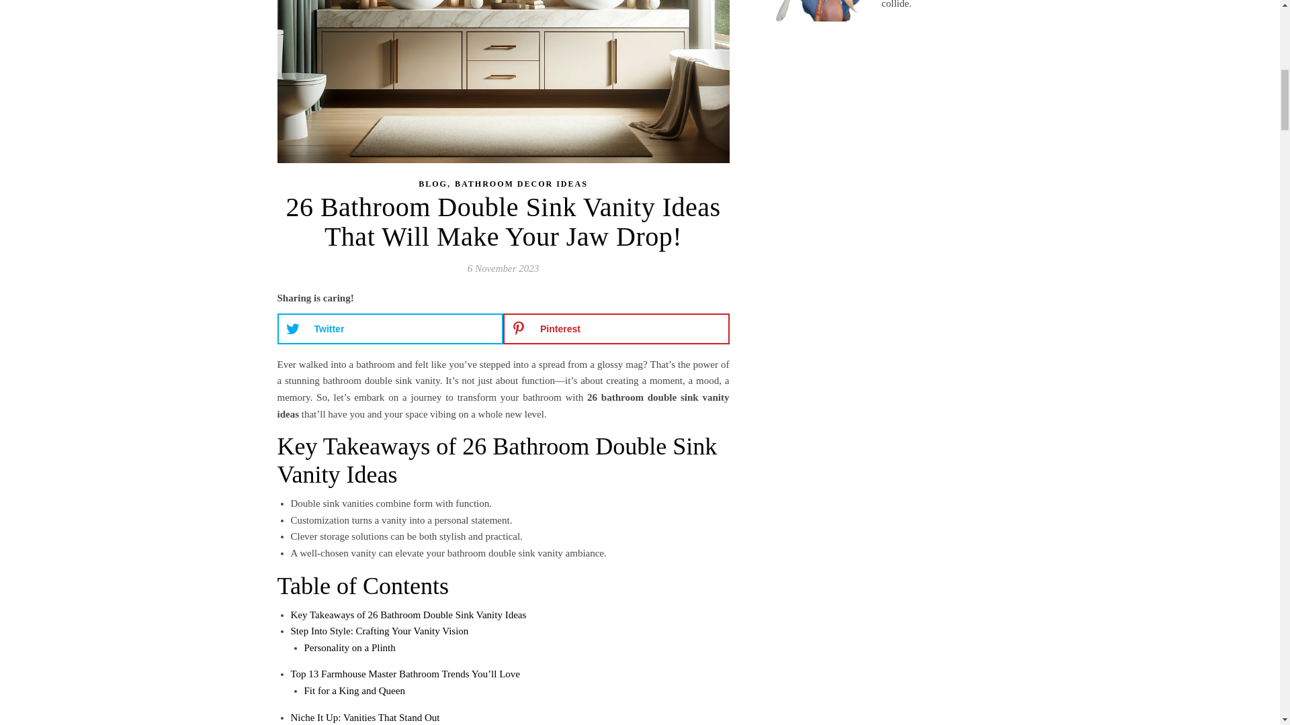  What do you see at coordinates (616, 329) in the screenshot?
I see `Pinterest` at bounding box center [616, 329].